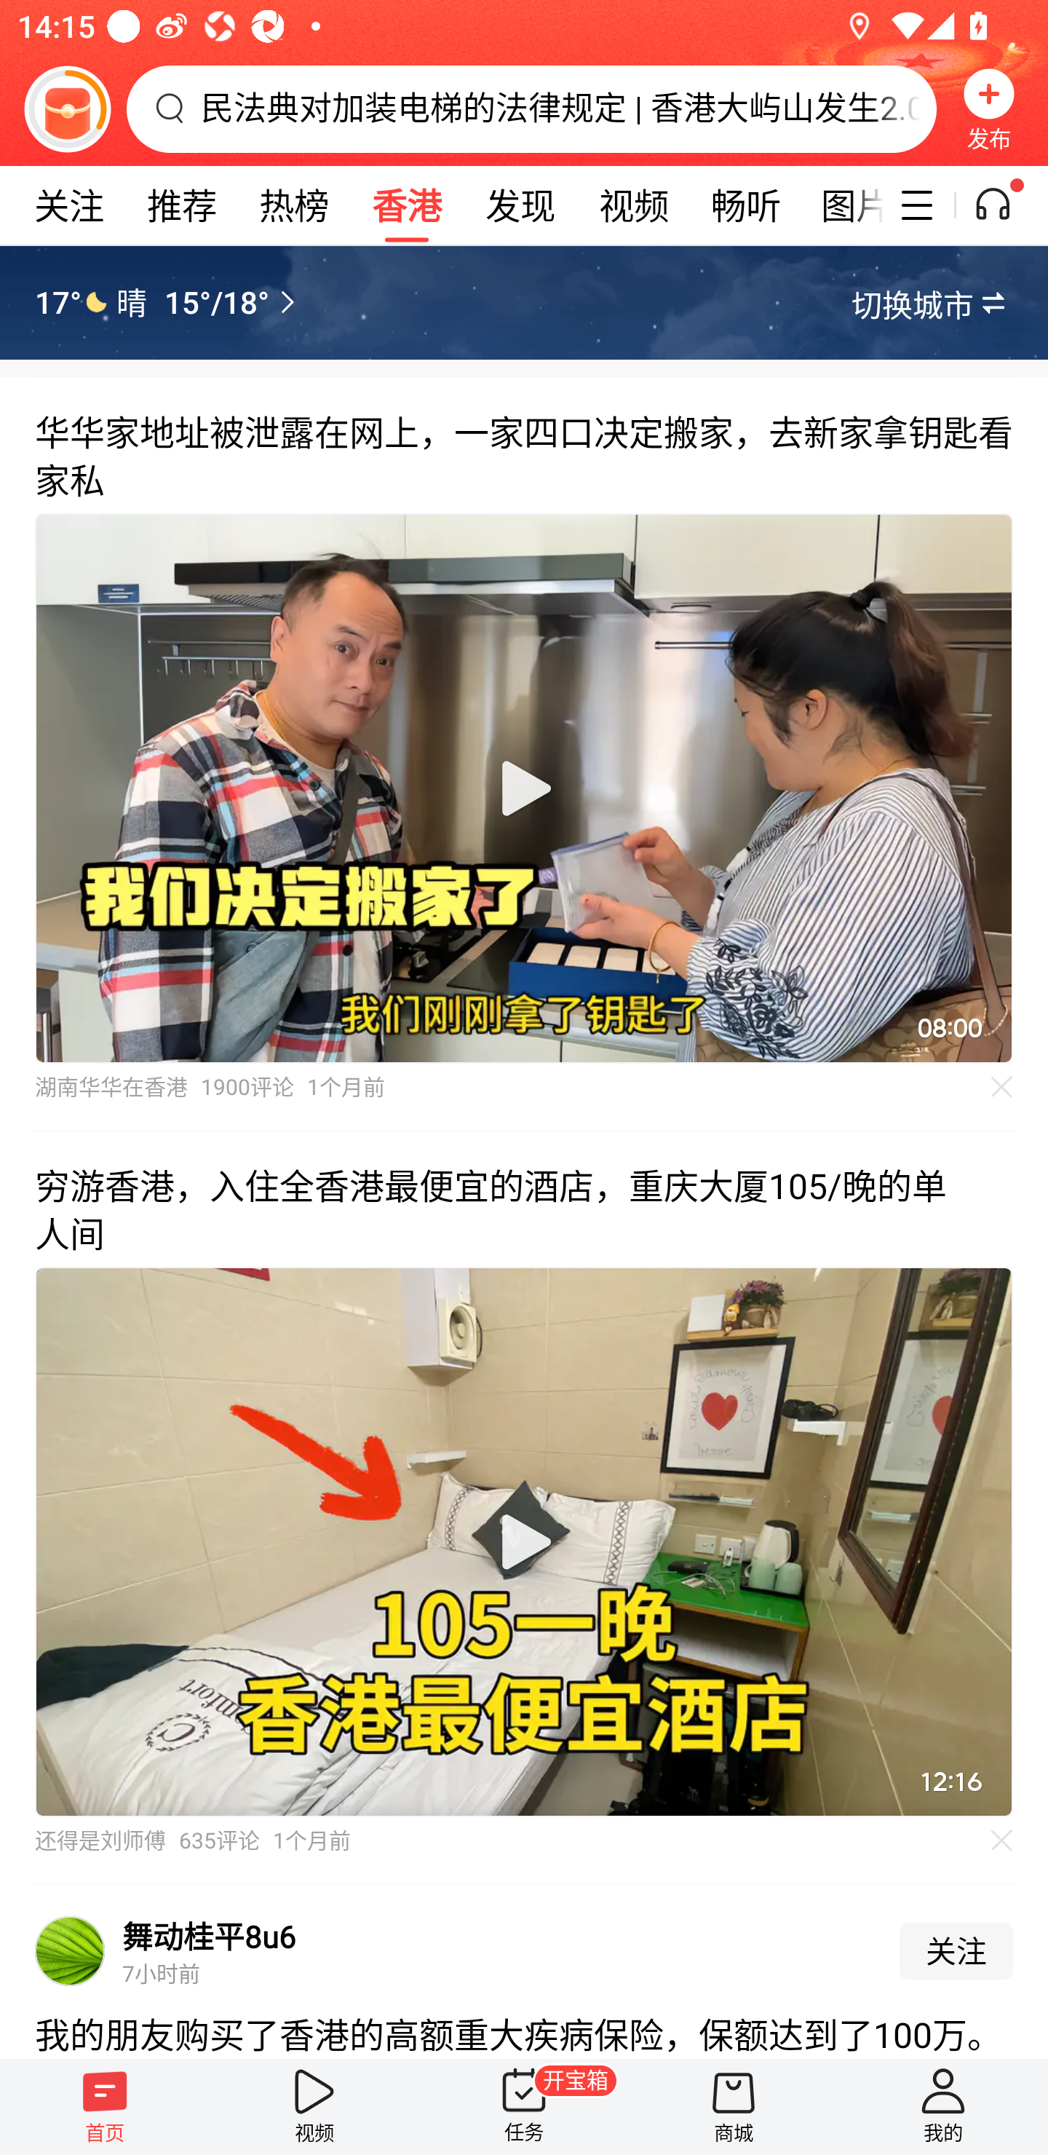  What do you see at coordinates (745, 205) in the screenshot?
I see `畅听` at bounding box center [745, 205].